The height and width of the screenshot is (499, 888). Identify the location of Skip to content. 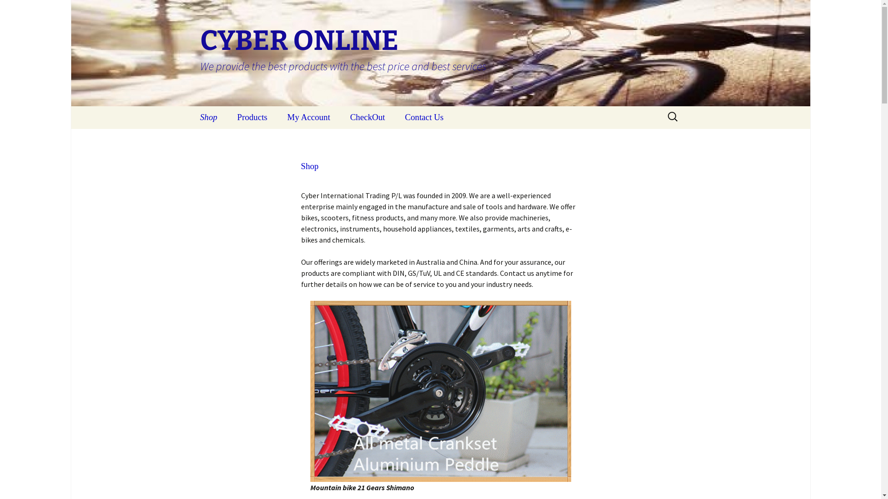
(216, 112).